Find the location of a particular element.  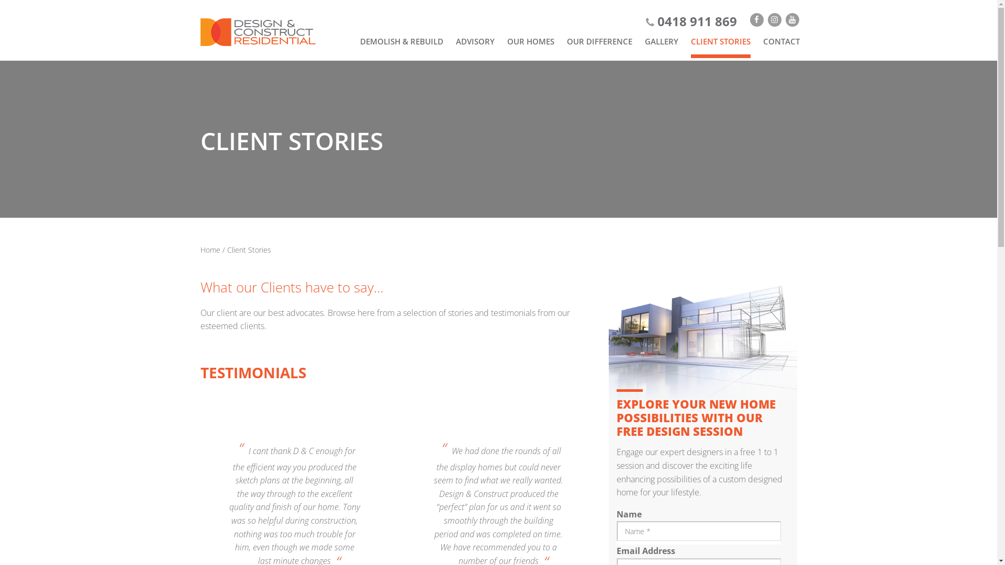

OUR DIFFERENCE is located at coordinates (599, 41).